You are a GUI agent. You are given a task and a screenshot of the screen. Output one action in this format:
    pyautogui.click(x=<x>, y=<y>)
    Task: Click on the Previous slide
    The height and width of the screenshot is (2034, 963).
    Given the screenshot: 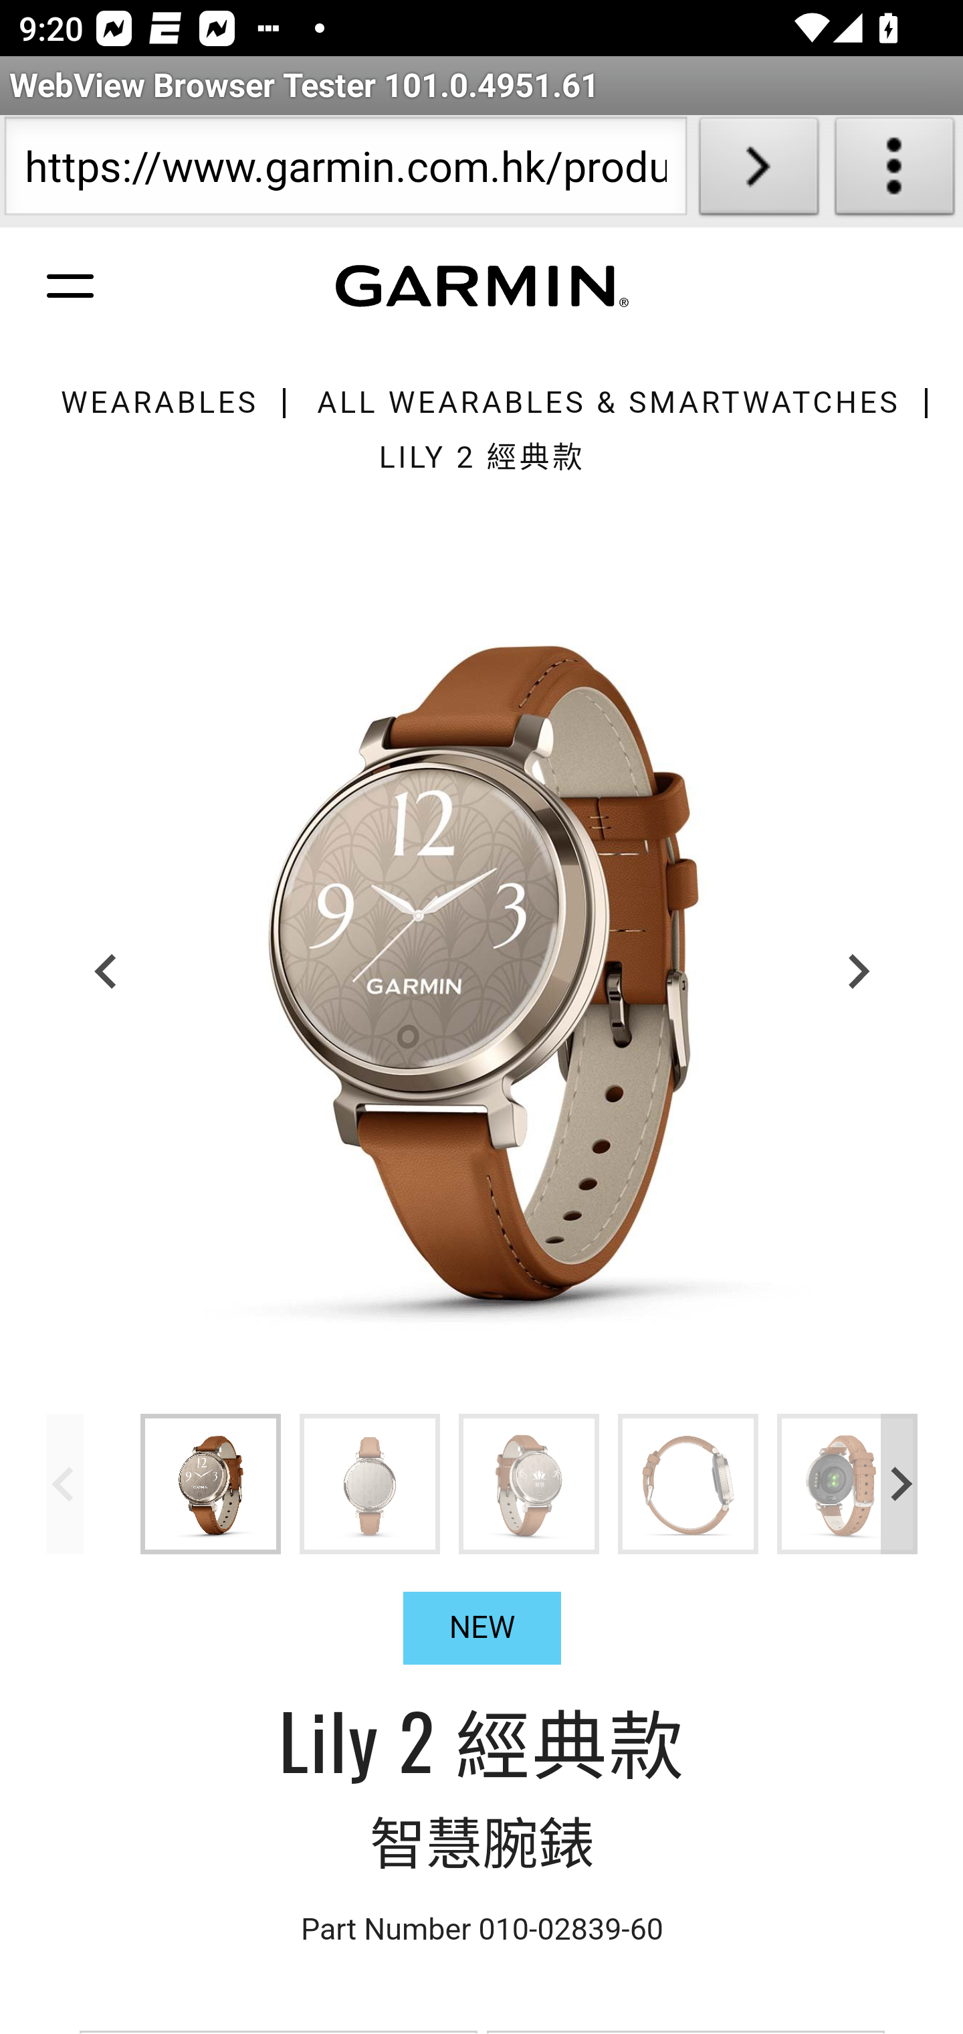 What is the action you would take?
    pyautogui.click(x=108, y=971)
    